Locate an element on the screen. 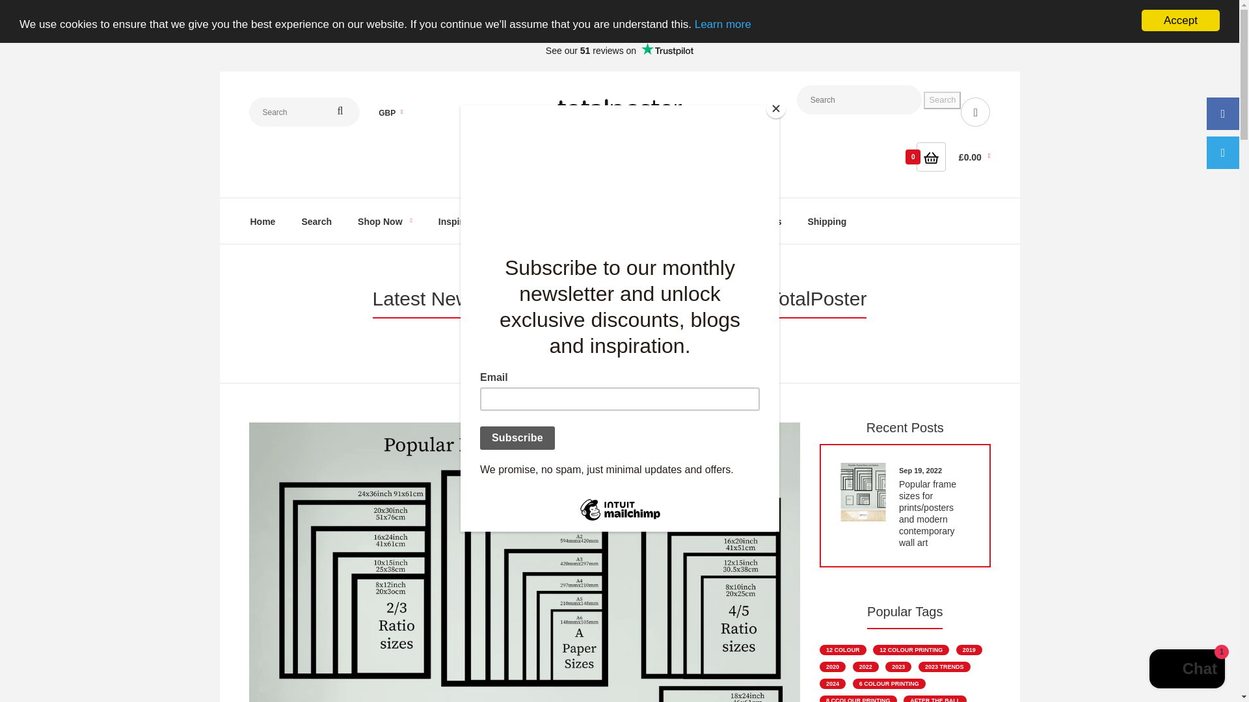  Customer reviews powered by Trustpilot is located at coordinates (619, 50).